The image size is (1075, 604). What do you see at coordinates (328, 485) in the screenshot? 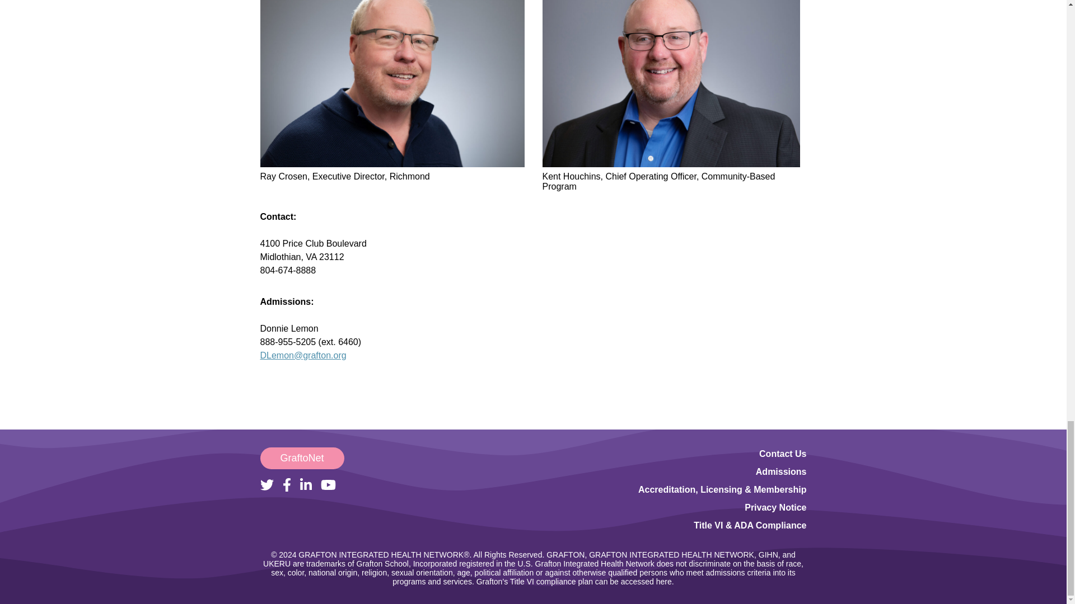
I see `YouTube` at bounding box center [328, 485].